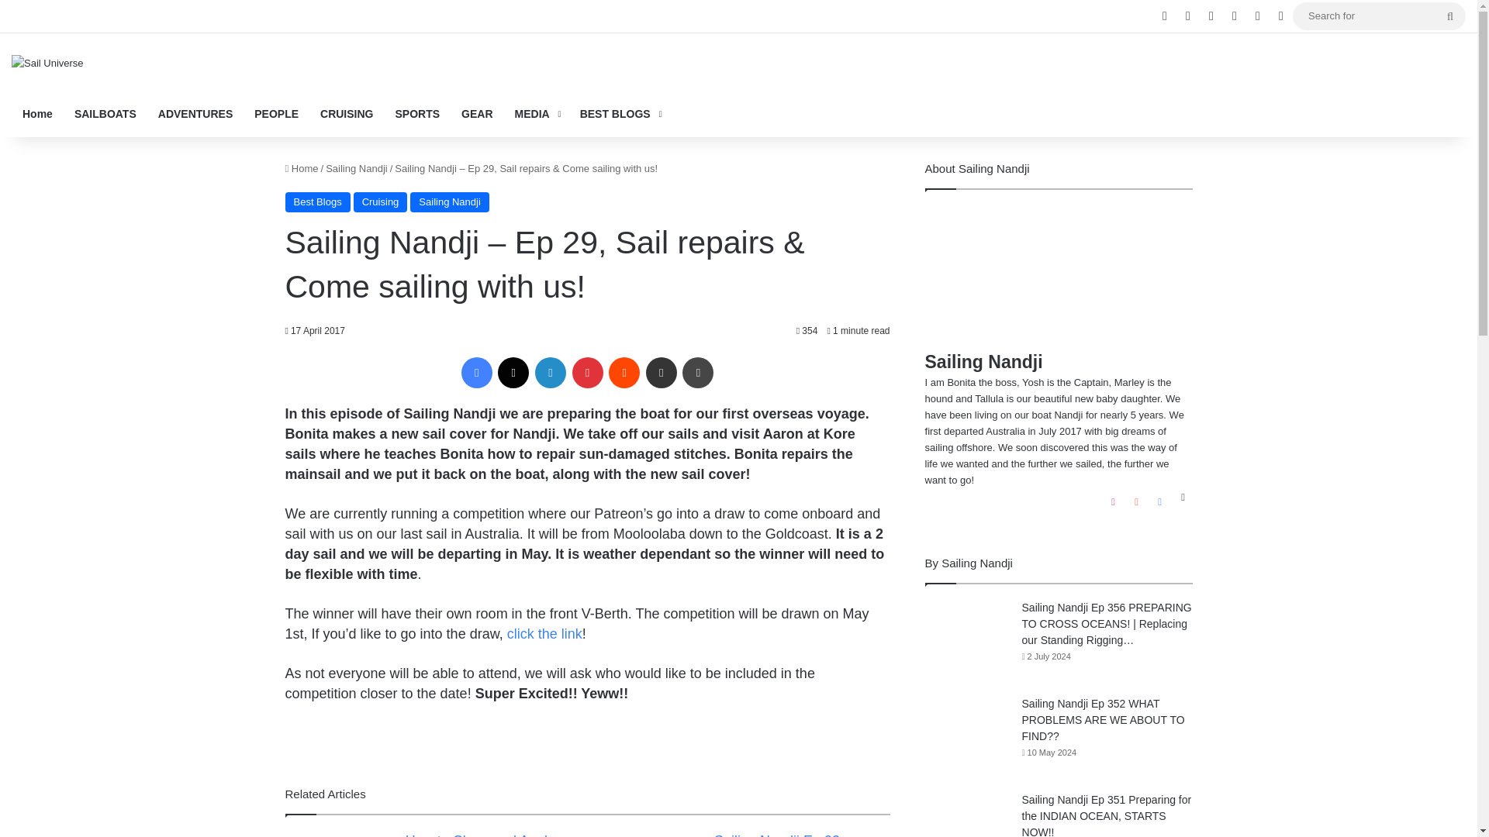 The image size is (1489, 837). I want to click on Search for, so click(1379, 15).